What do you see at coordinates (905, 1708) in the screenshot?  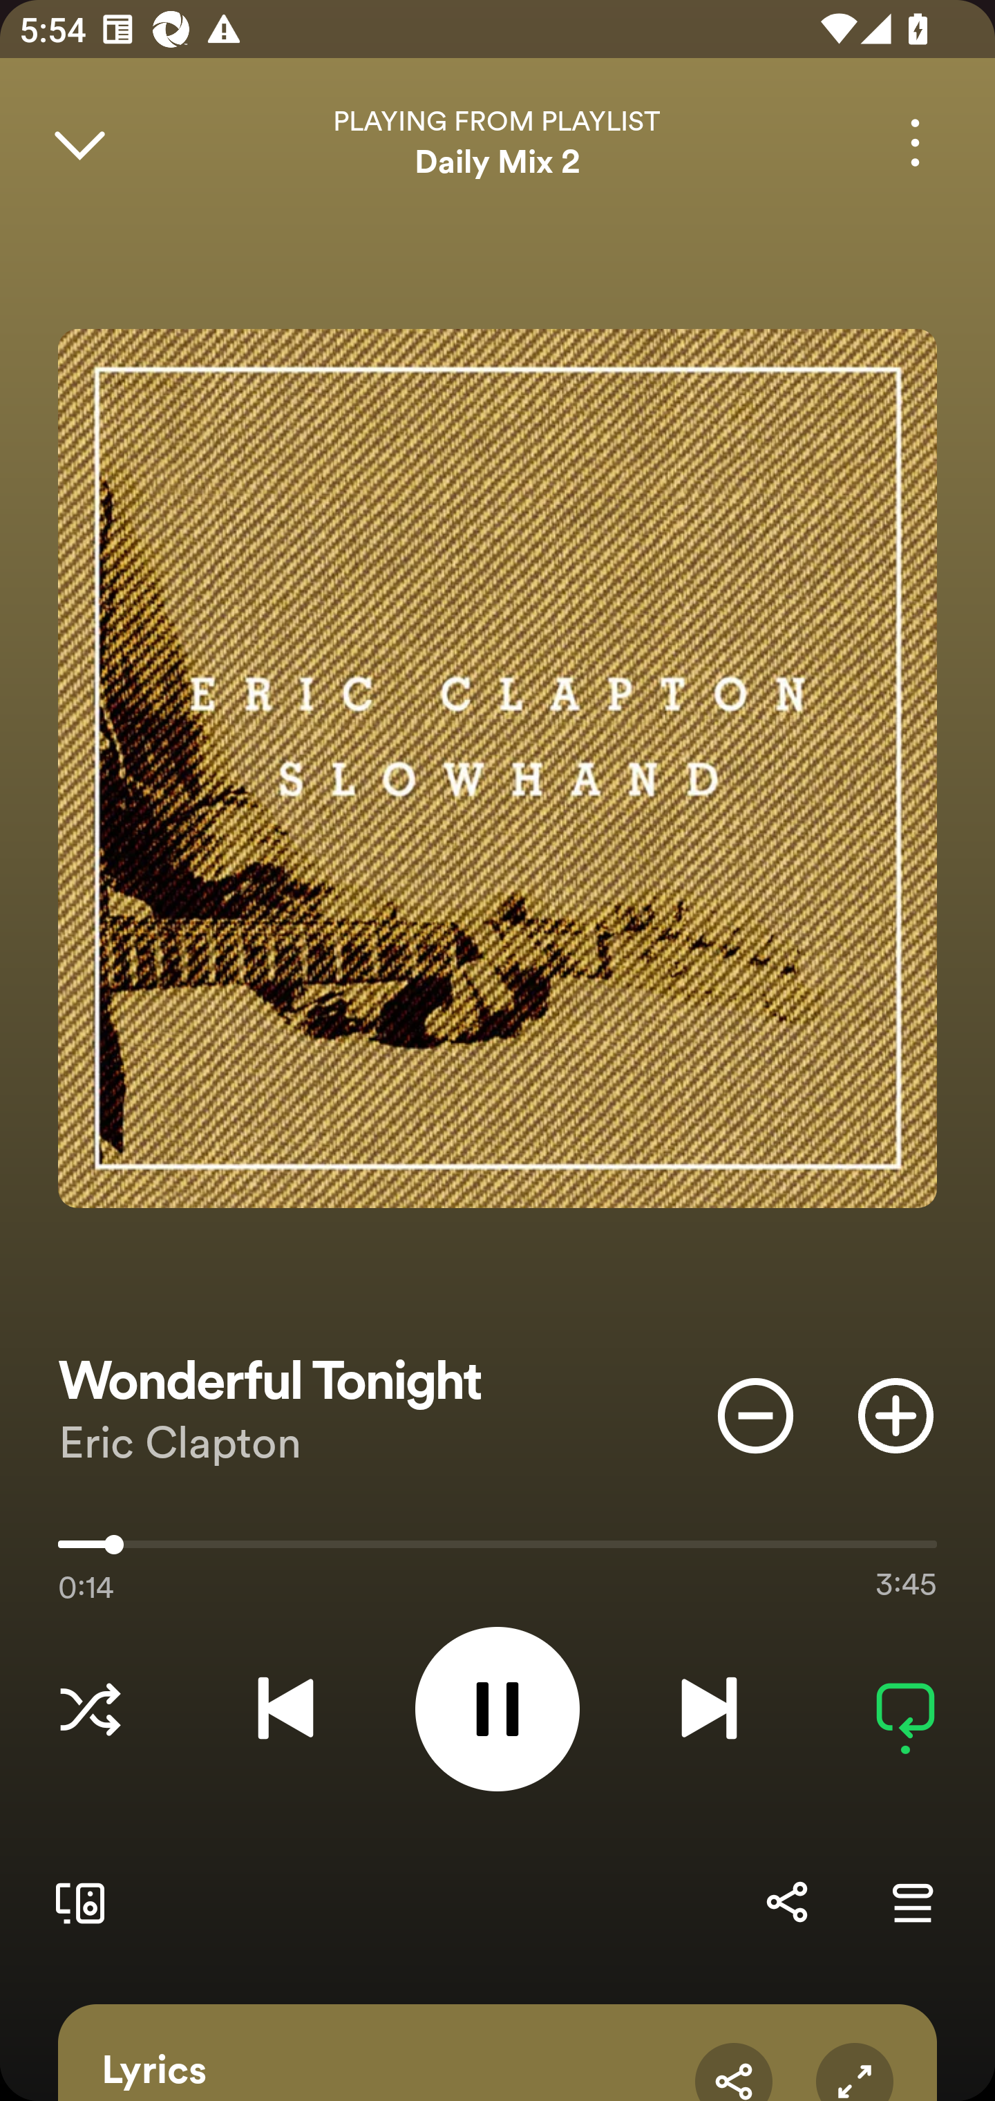 I see `Repeat` at bounding box center [905, 1708].